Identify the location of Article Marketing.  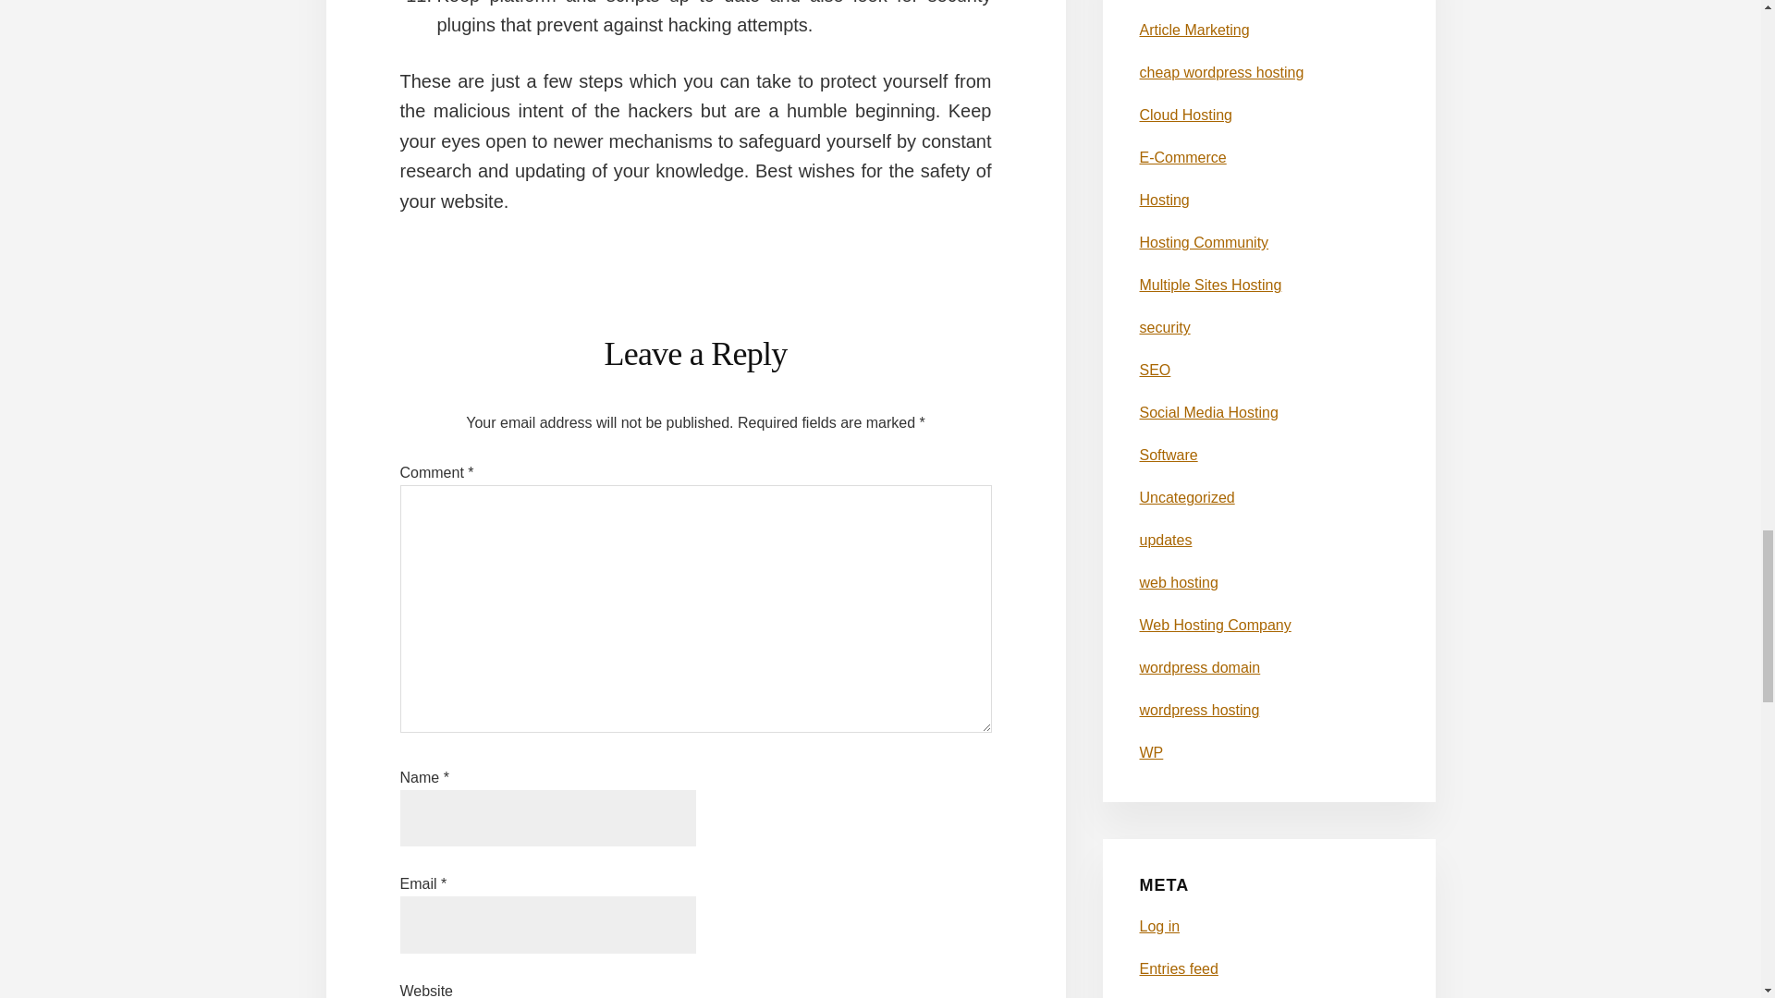
(1194, 30).